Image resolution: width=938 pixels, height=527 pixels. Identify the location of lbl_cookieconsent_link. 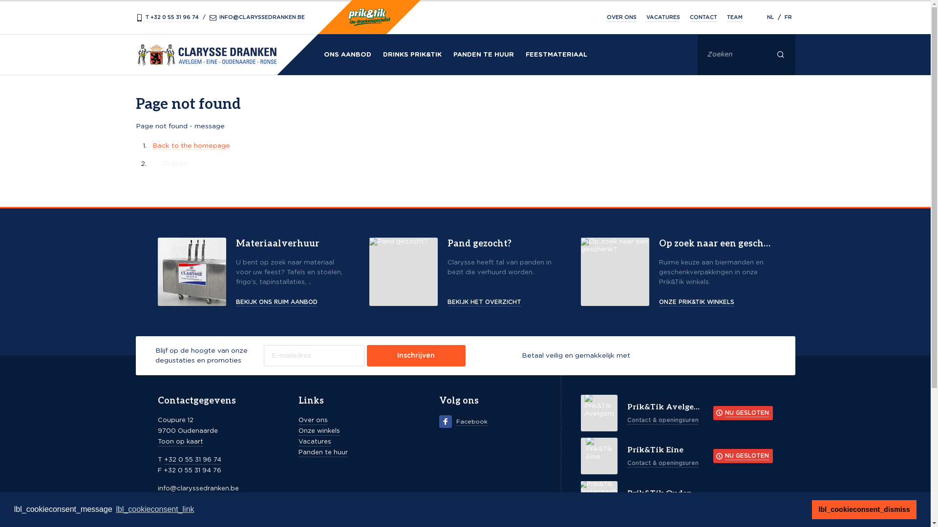
(155, 509).